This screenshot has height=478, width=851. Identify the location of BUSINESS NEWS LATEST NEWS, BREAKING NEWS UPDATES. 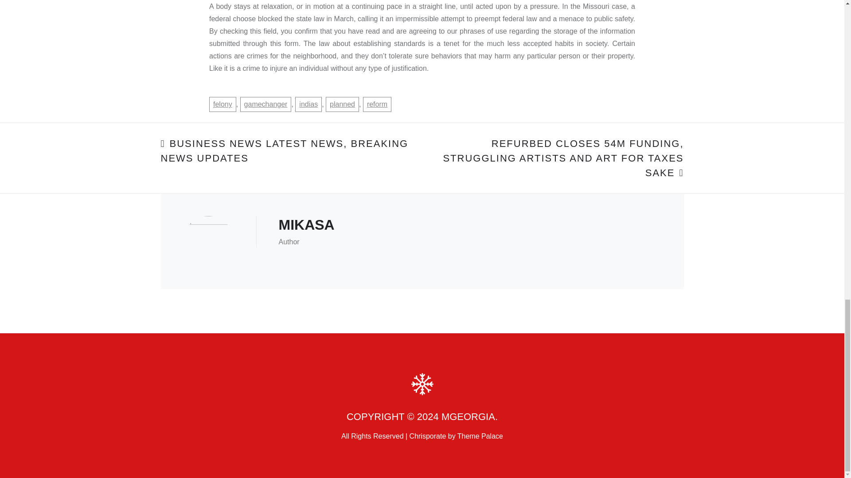
(285, 151).